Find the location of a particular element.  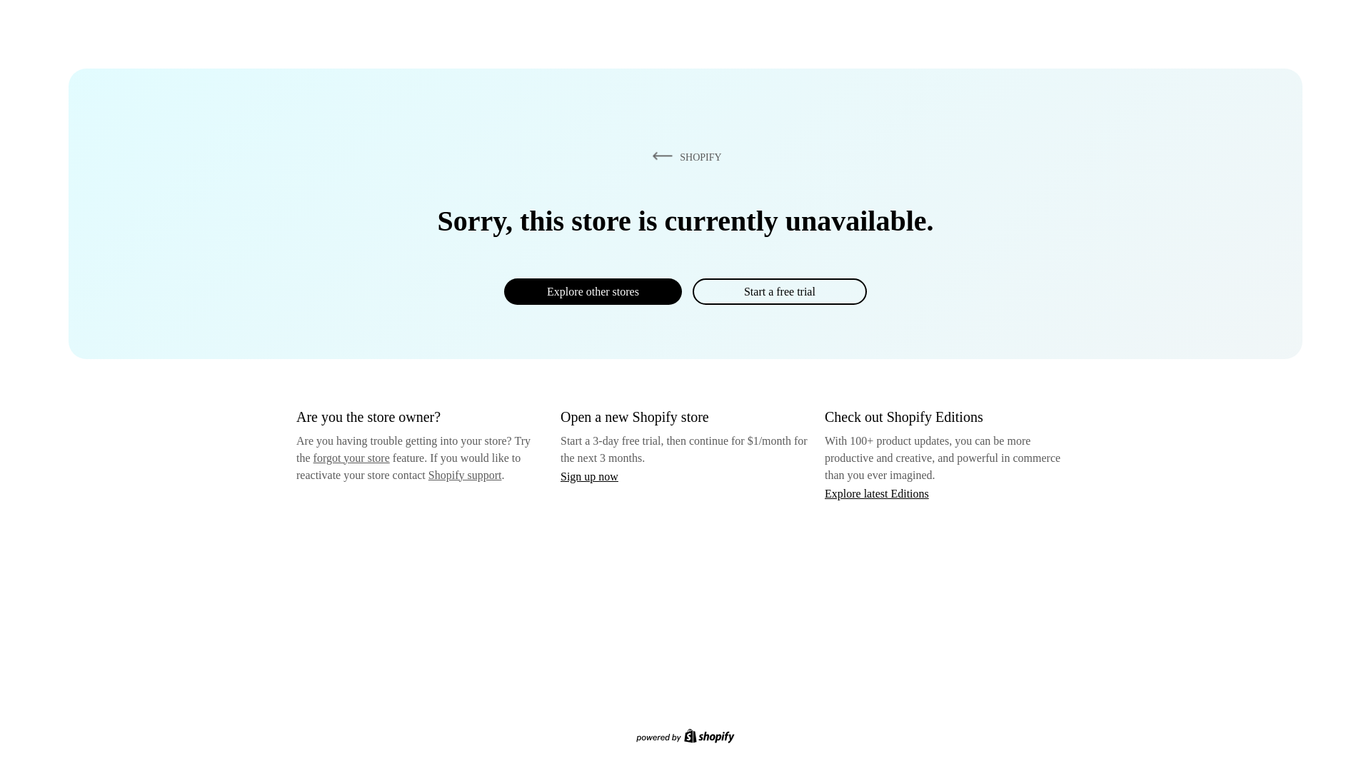

Explore latest Editions is located at coordinates (877, 493).